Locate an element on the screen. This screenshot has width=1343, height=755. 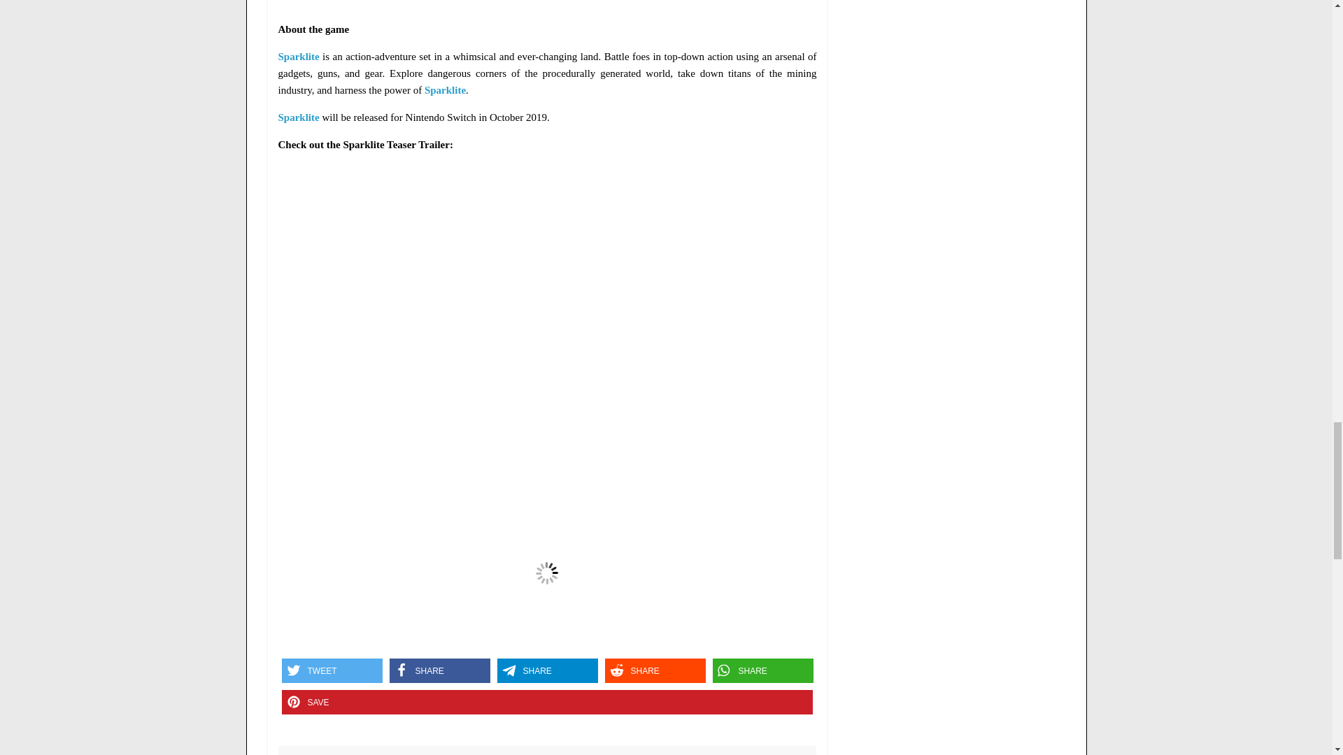
Share on Reddit is located at coordinates (655, 670).